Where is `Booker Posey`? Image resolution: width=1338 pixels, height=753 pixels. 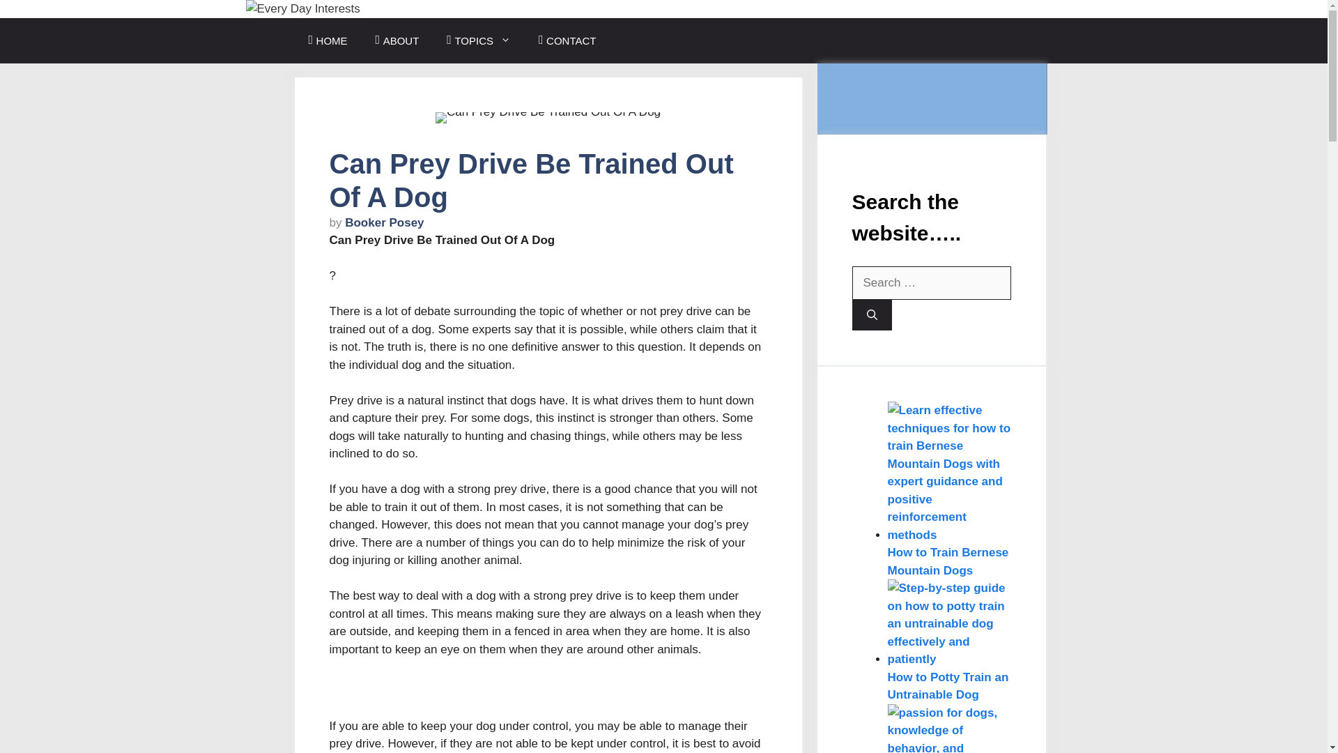
Booker Posey is located at coordinates (385, 222).